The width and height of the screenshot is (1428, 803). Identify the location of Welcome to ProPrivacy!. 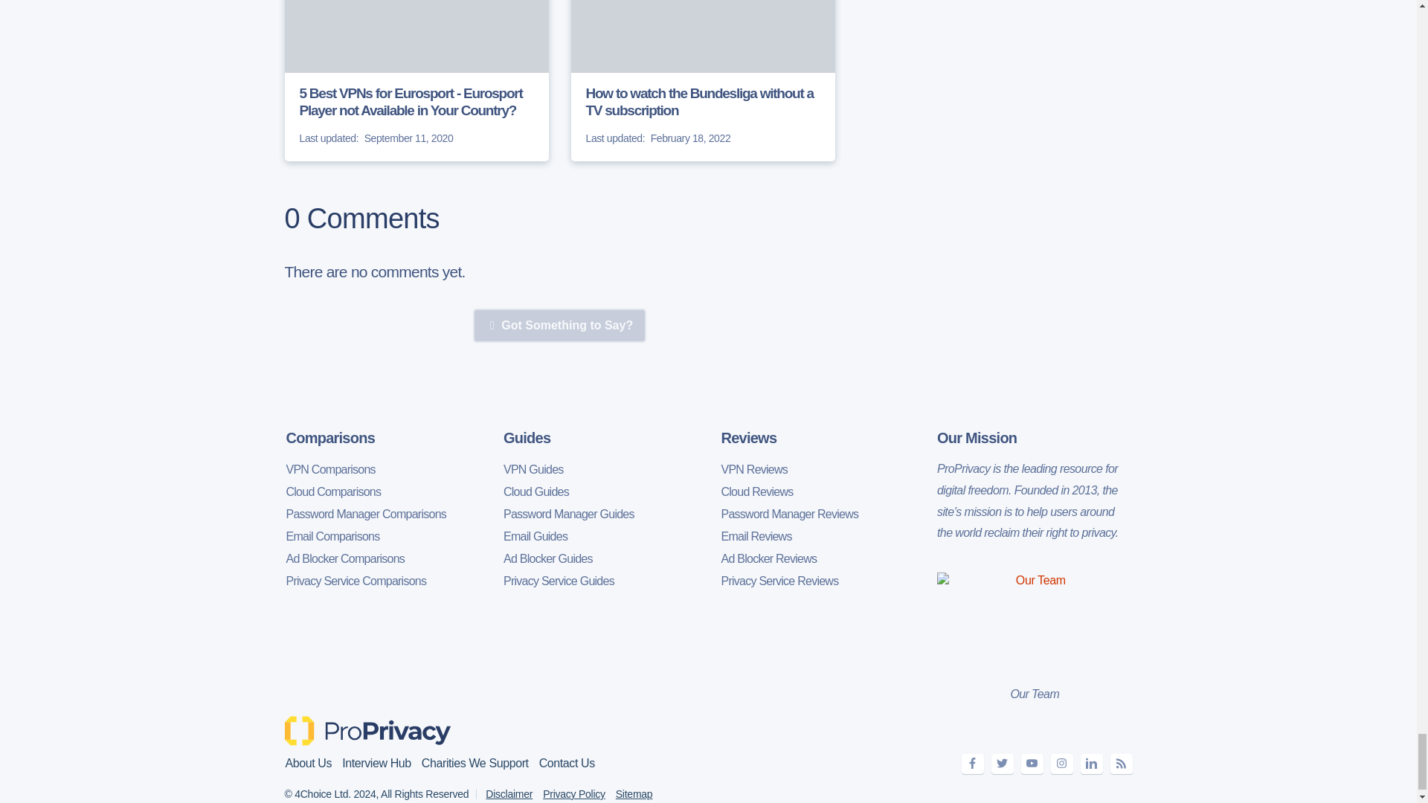
(369, 731).